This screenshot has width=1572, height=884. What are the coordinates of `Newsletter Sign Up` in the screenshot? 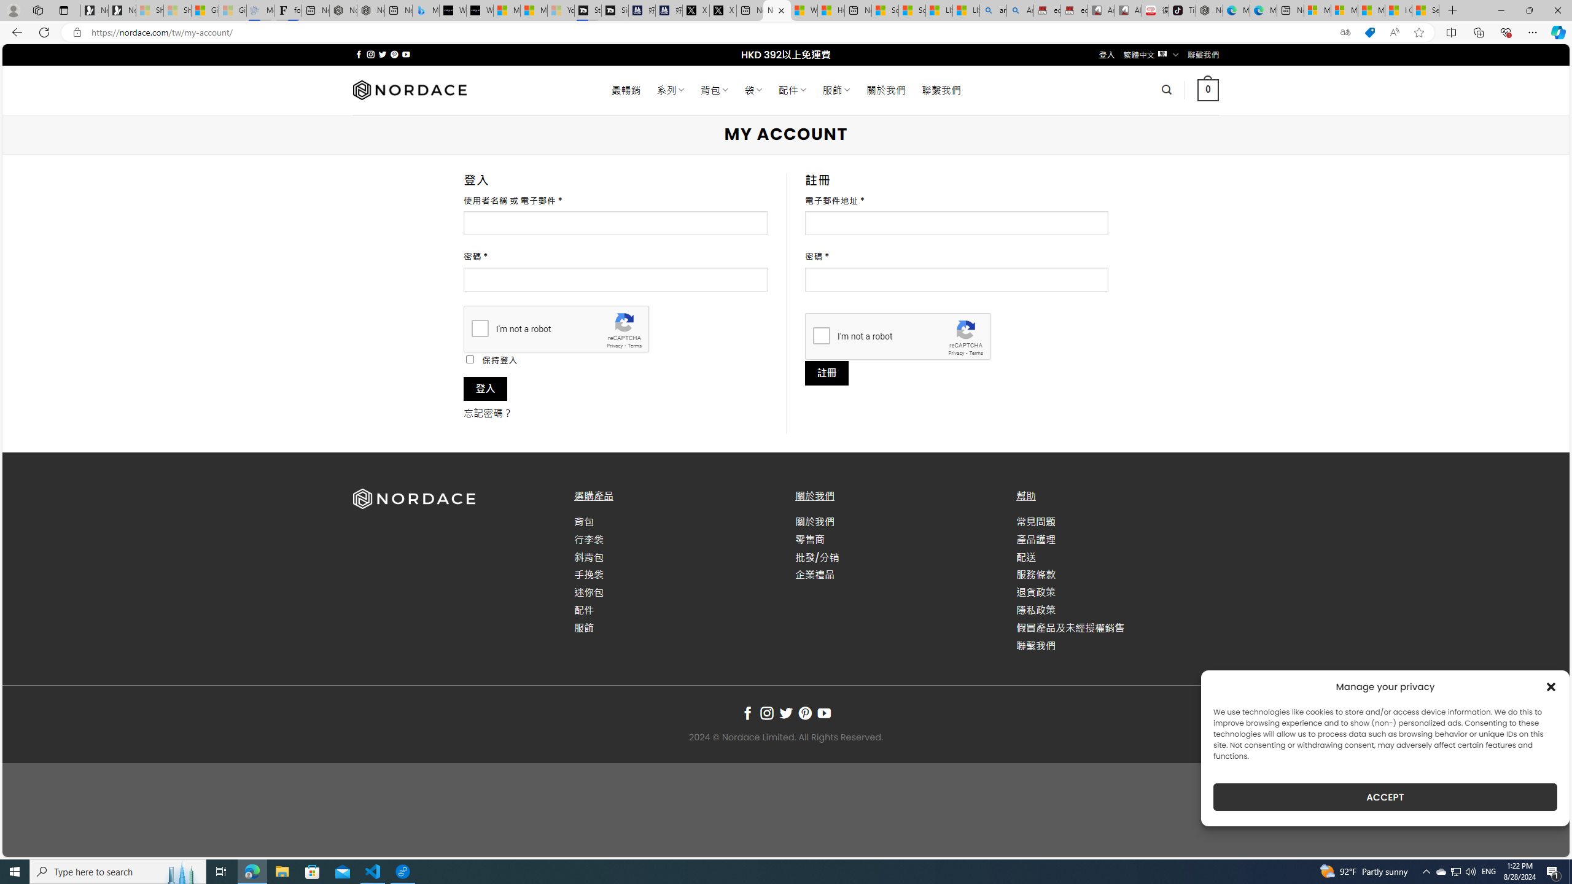 It's located at (122, 10).